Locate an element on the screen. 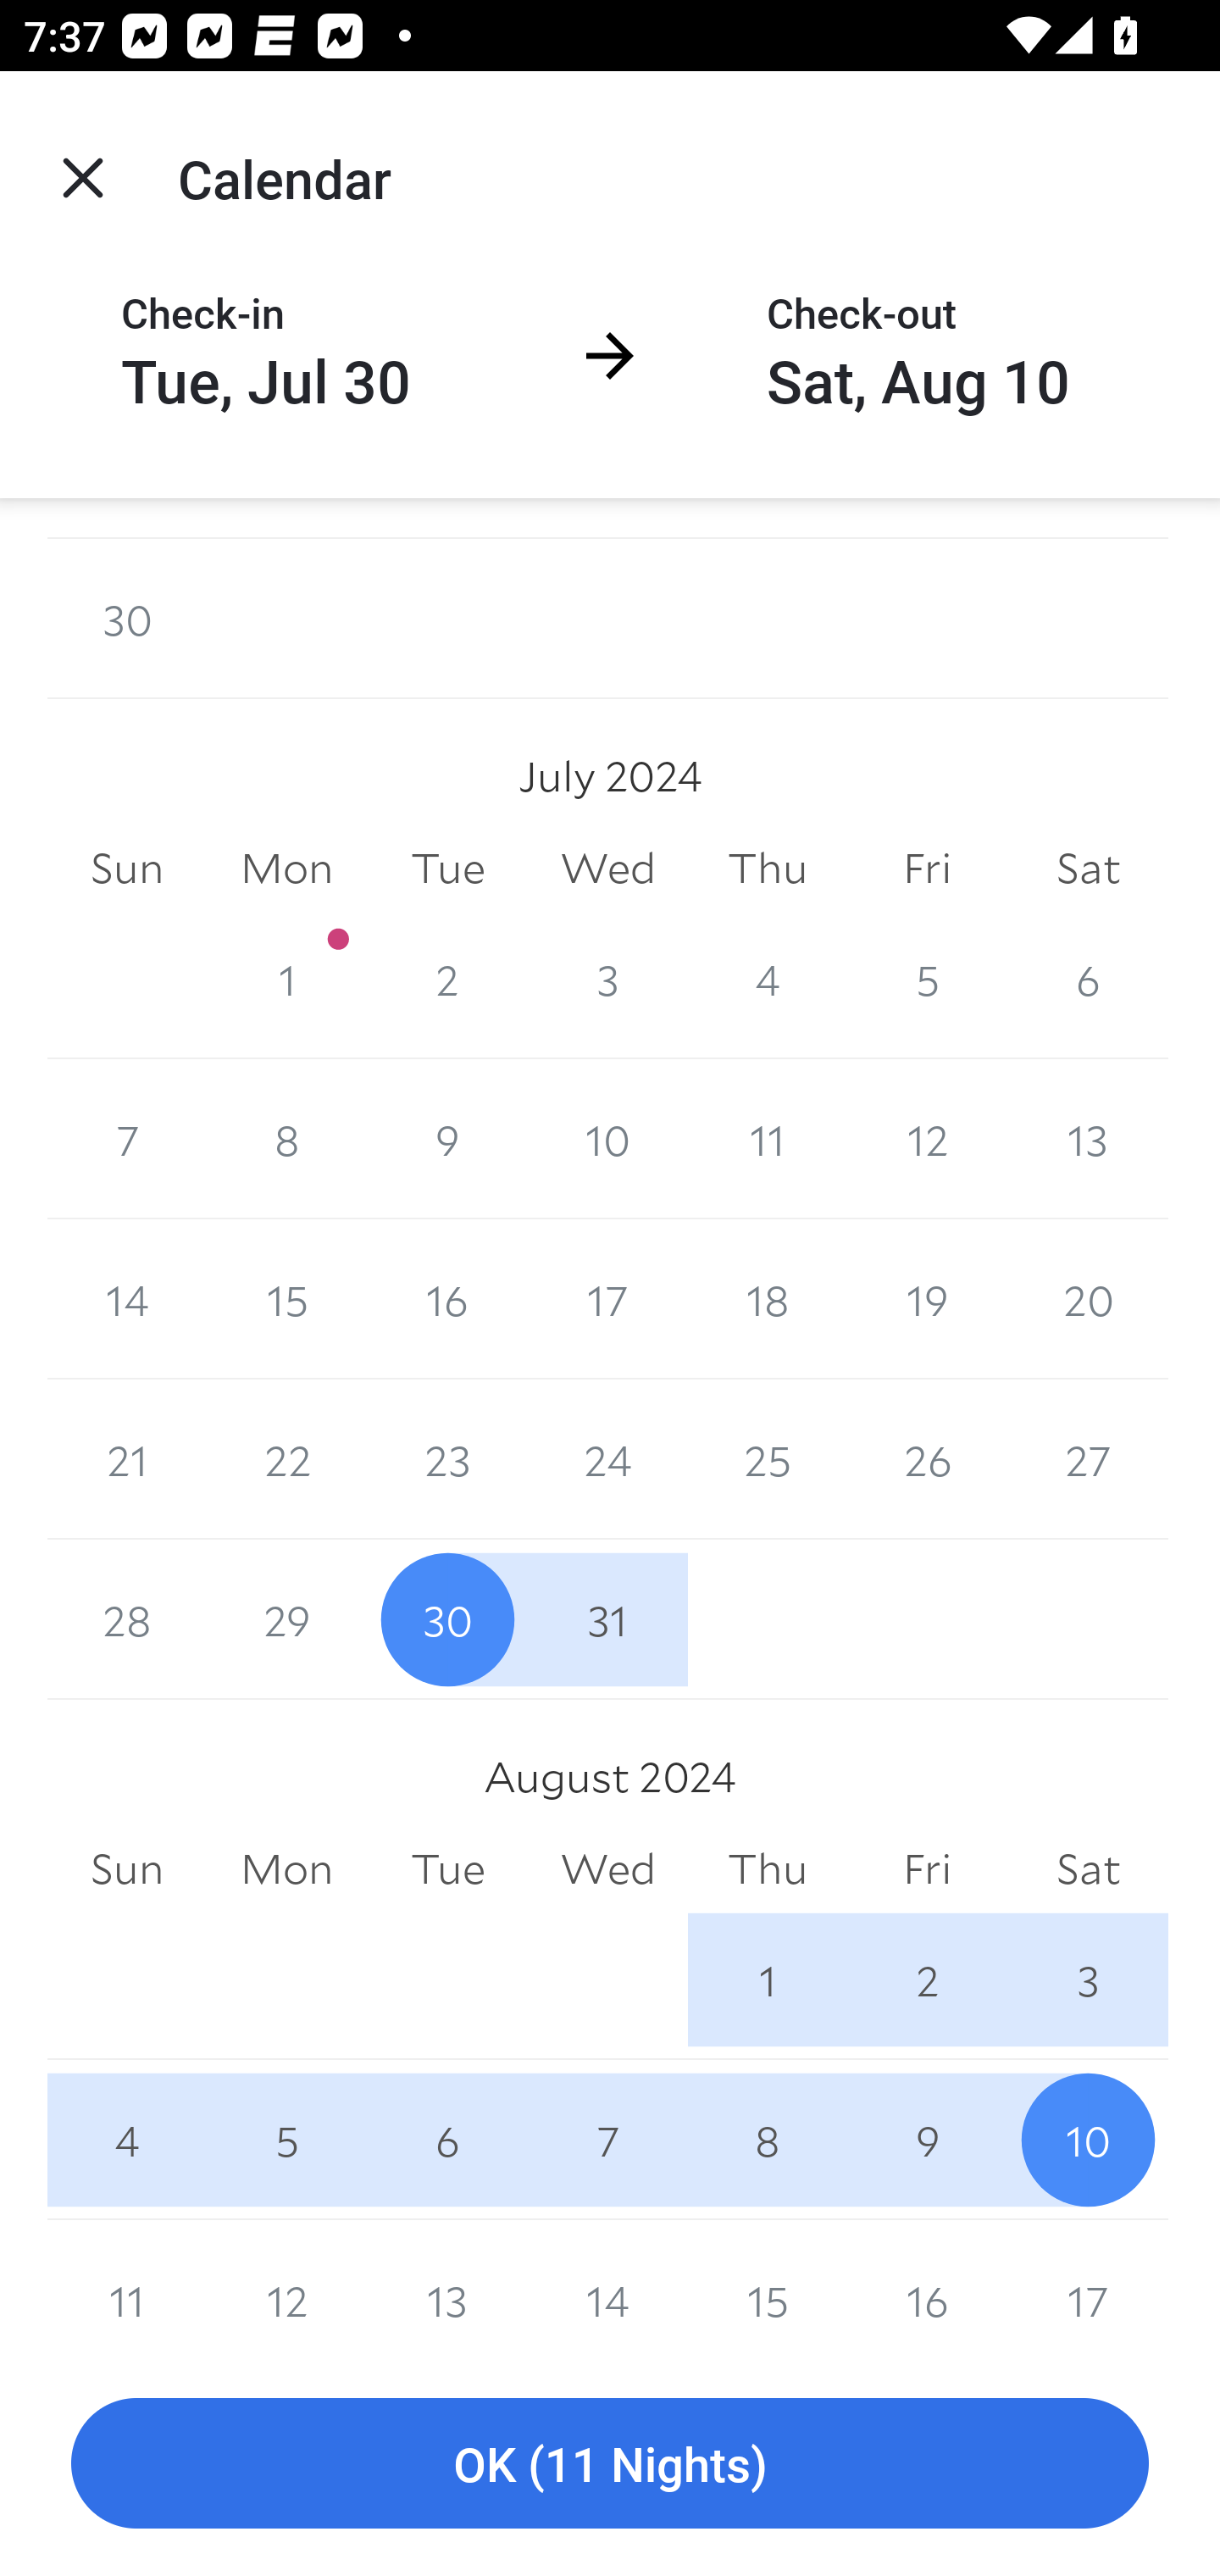  25 25 July 2024 is located at coordinates (768, 1460).